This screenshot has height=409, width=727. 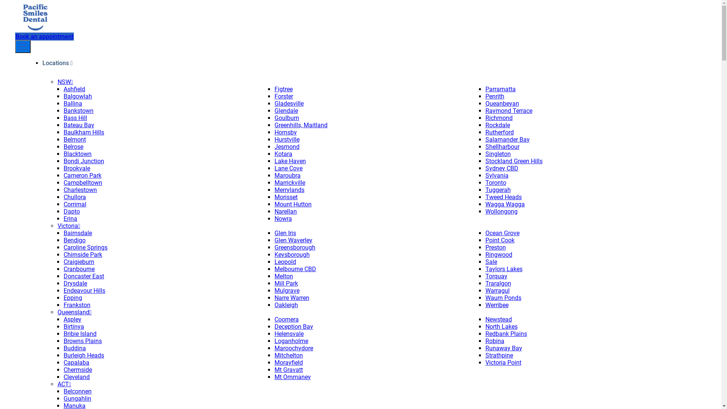 I want to click on Sale, so click(x=491, y=262).